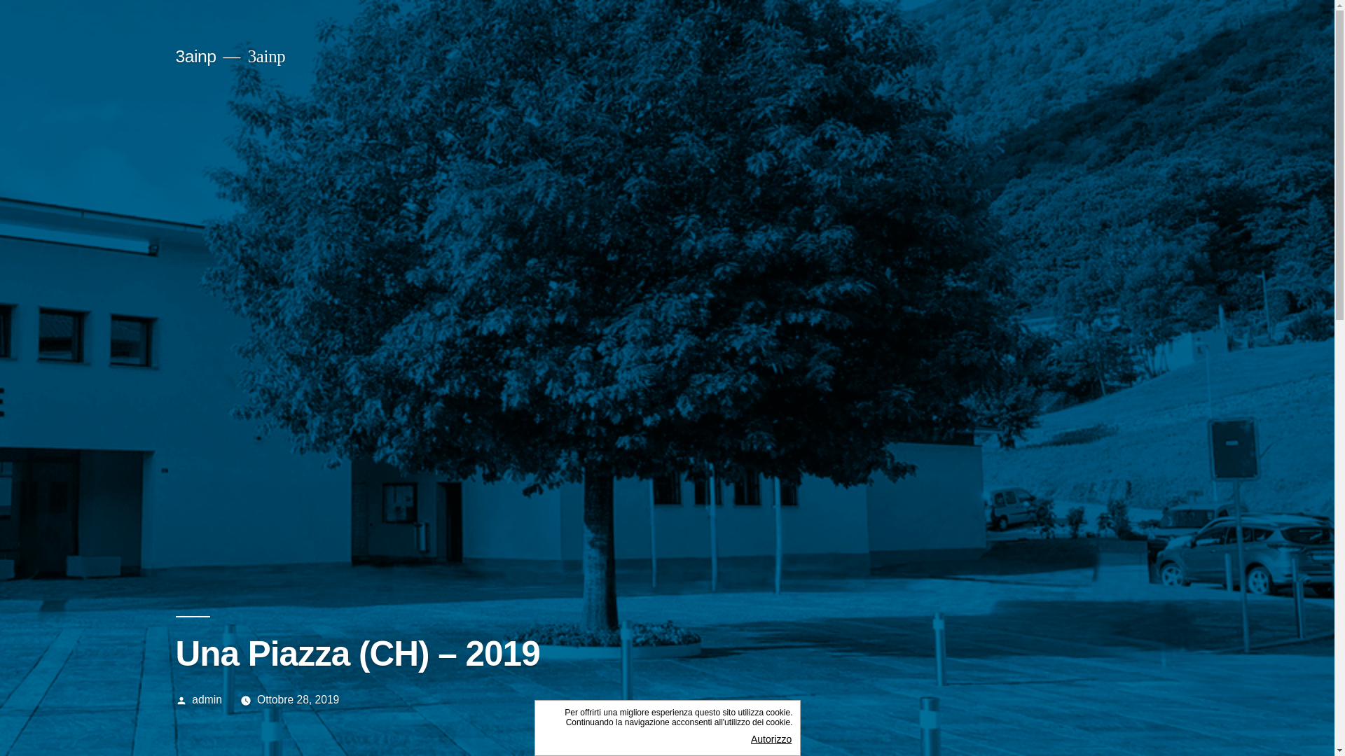 The height and width of the screenshot is (756, 1345). What do you see at coordinates (751, 739) in the screenshot?
I see `Autorizzo` at bounding box center [751, 739].